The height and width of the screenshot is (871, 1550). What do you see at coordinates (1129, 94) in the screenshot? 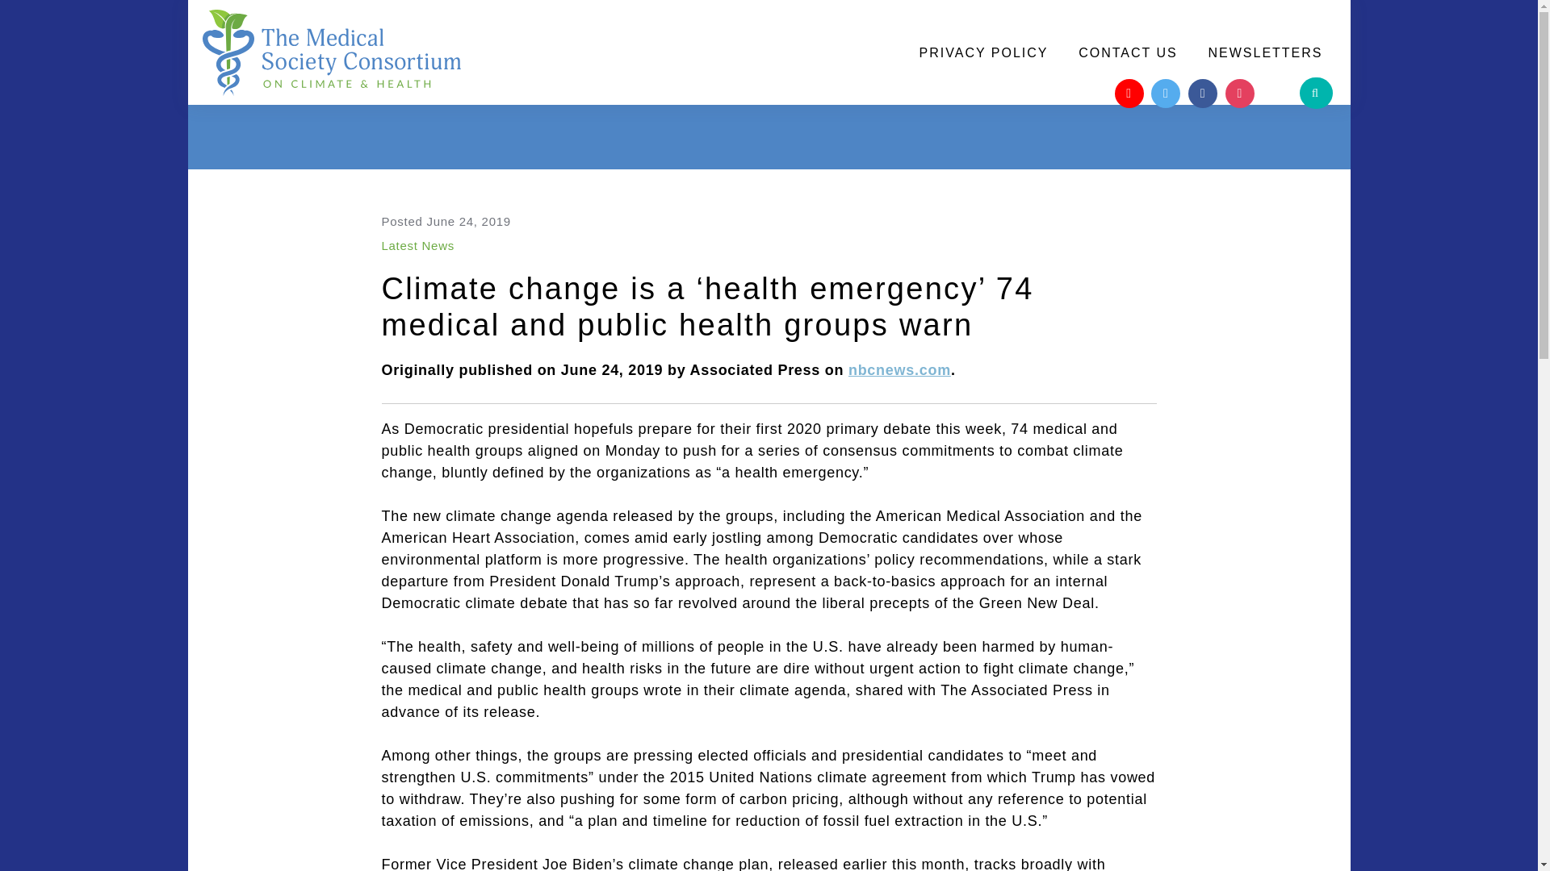
I see `Watch us on YouTube` at bounding box center [1129, 94].